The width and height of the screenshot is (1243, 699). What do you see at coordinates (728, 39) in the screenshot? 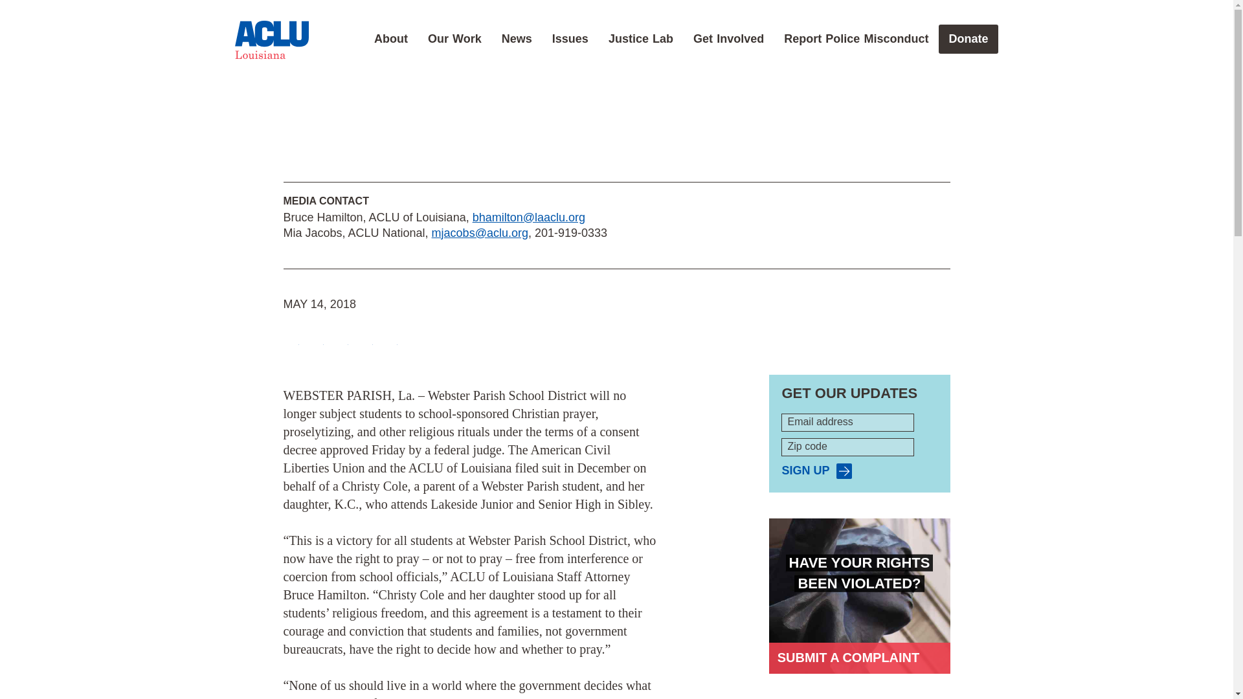
I see `Get Involved` at bounding box center [728, 39].